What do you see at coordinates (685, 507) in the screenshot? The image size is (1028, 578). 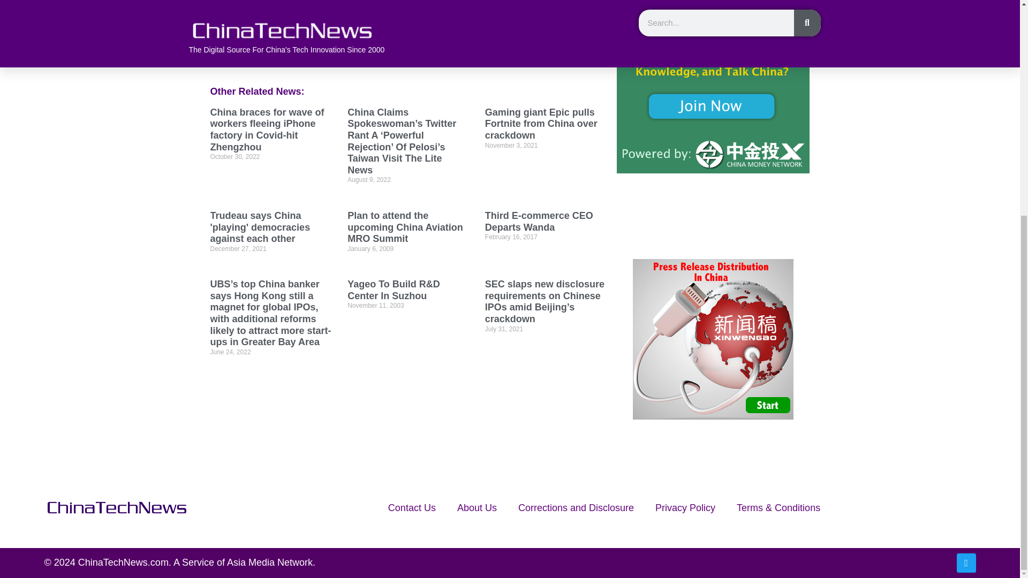 I see `Privacy Policy` at bounding box center [685, 507].